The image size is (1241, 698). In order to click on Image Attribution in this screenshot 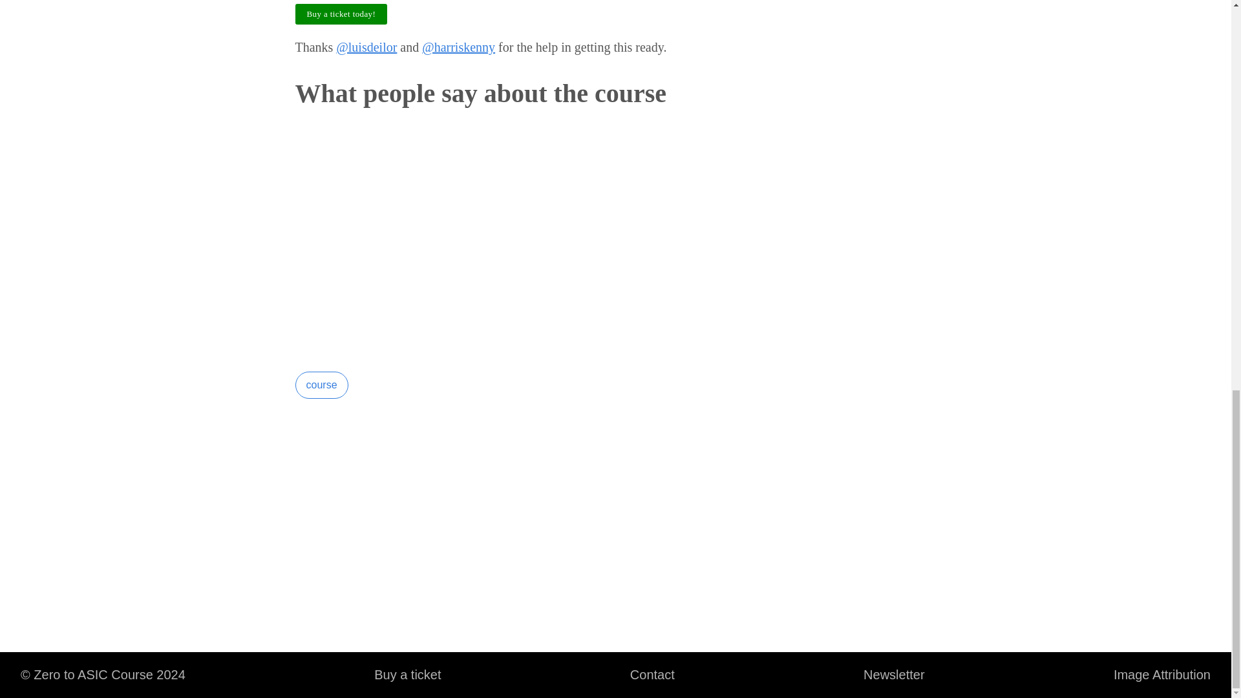, I will do `click(1162, 675)`.